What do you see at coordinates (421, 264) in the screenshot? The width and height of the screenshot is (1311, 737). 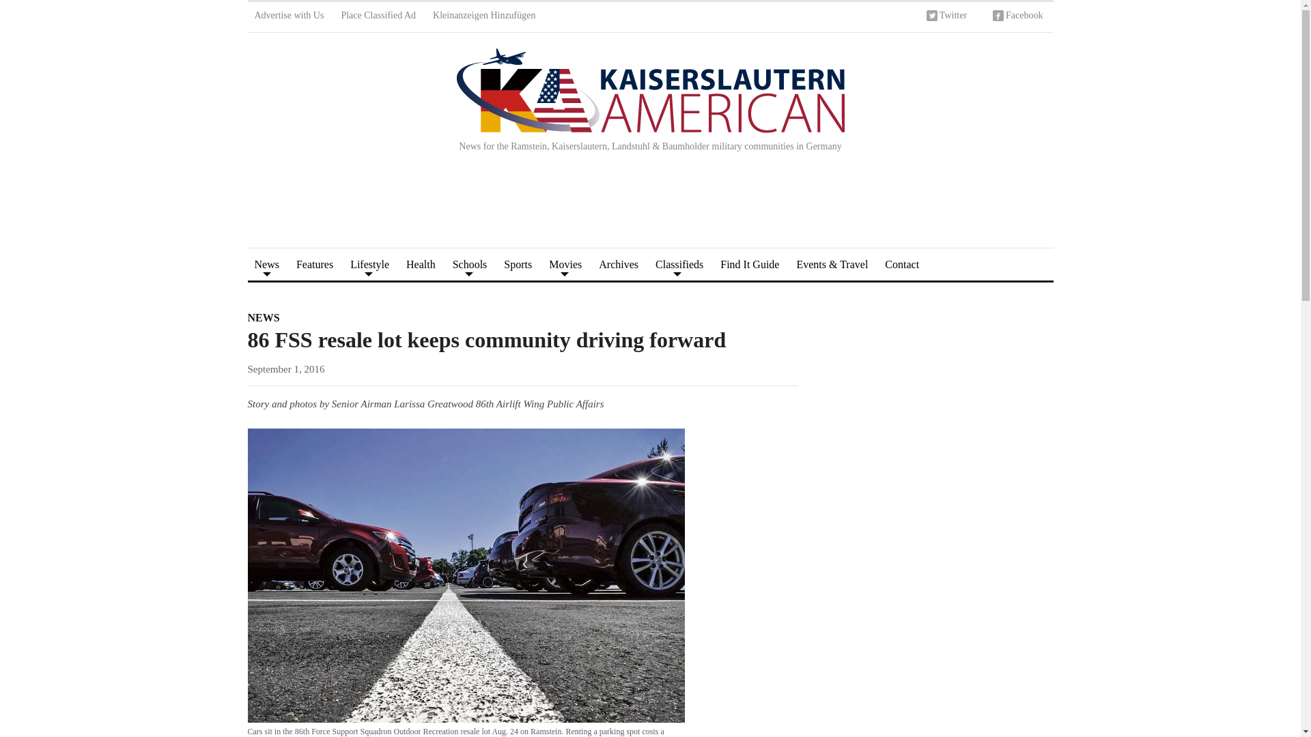 I see `Health` at bounding box center [421, 264].